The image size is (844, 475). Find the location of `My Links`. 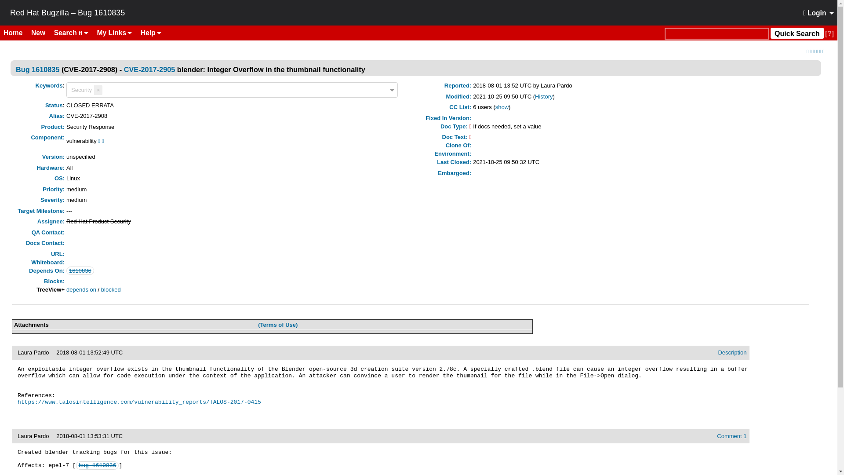

My Links is located at coordinates (115, 33).